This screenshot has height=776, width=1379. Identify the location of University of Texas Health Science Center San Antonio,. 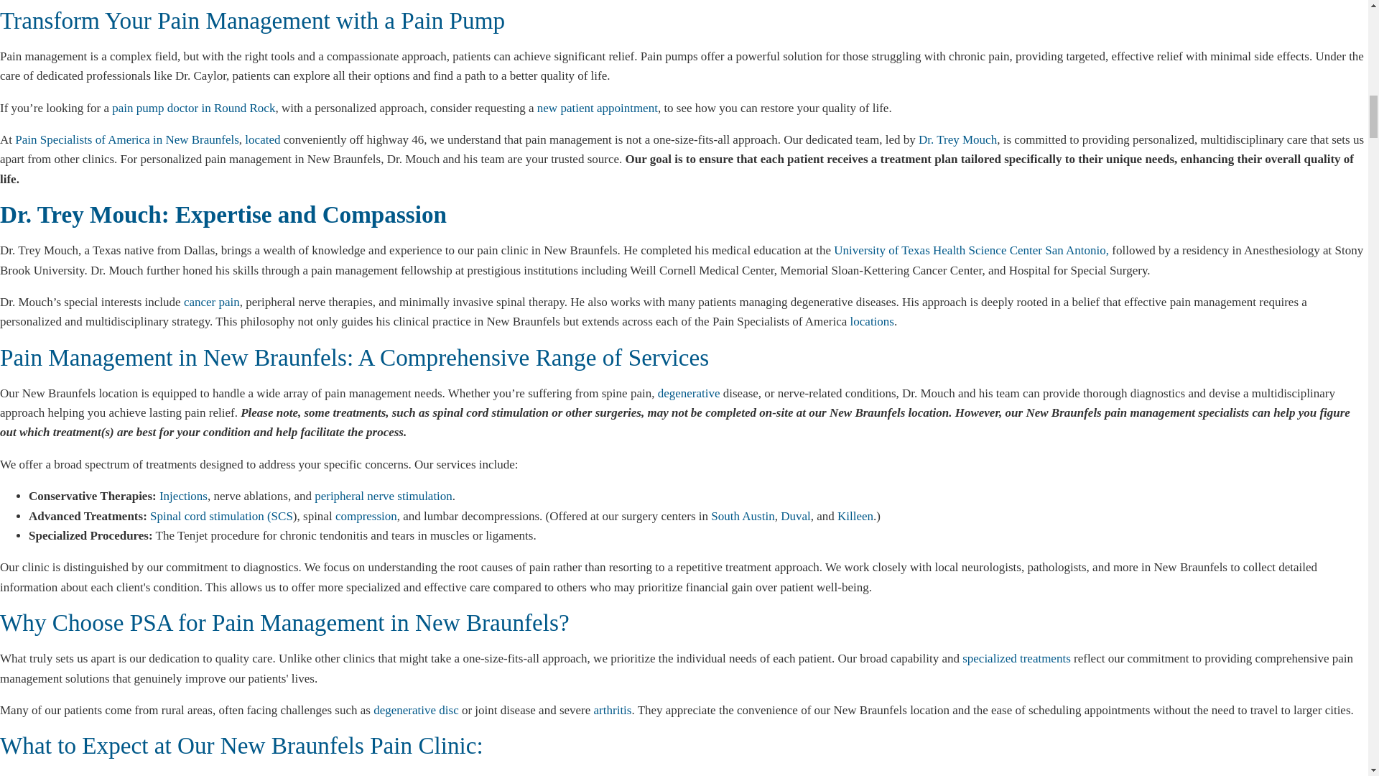
(971, 250).